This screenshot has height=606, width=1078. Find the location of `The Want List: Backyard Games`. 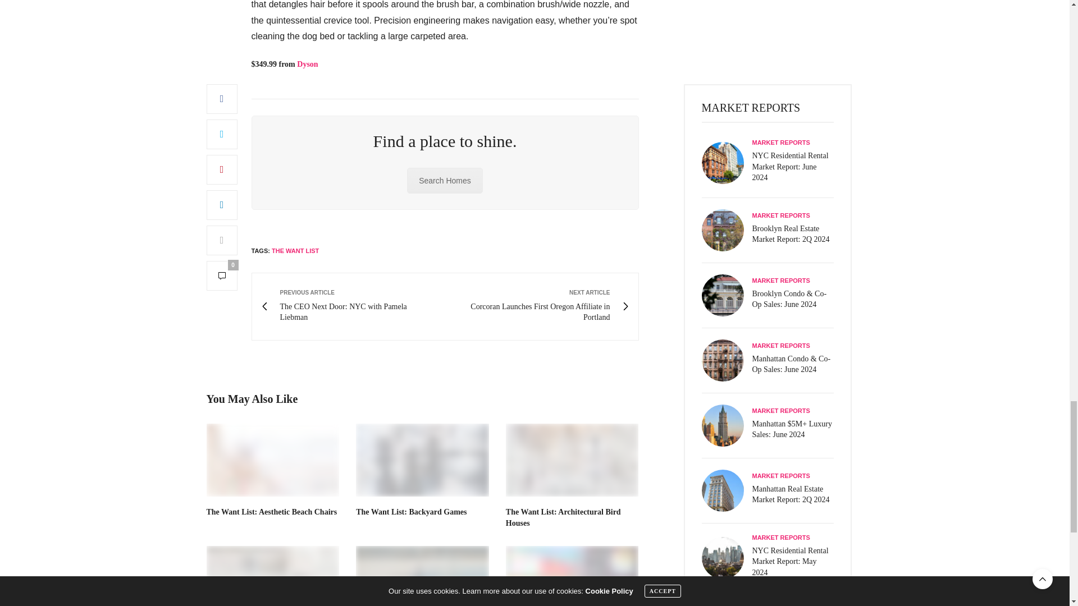

The Want List: Backyard Games is located at coordinates (422, 460).